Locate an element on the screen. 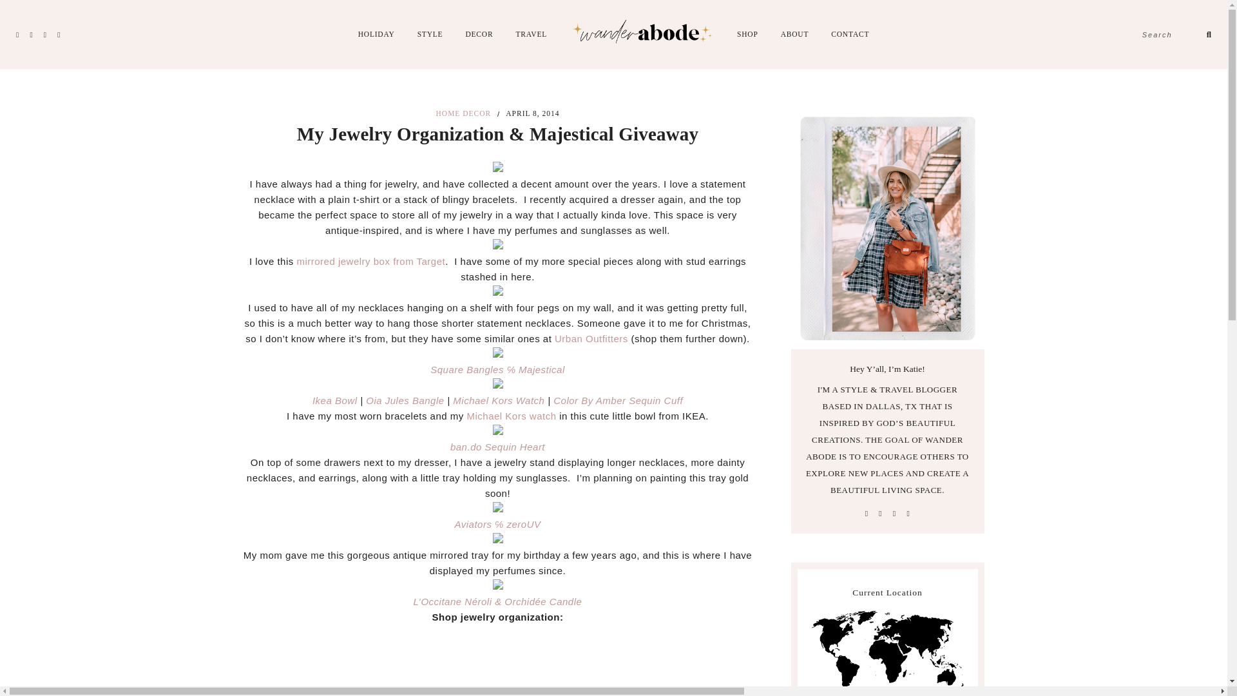 This screenshot has width=1237, height=696. ABOUT is located at coordinates (794, 34).